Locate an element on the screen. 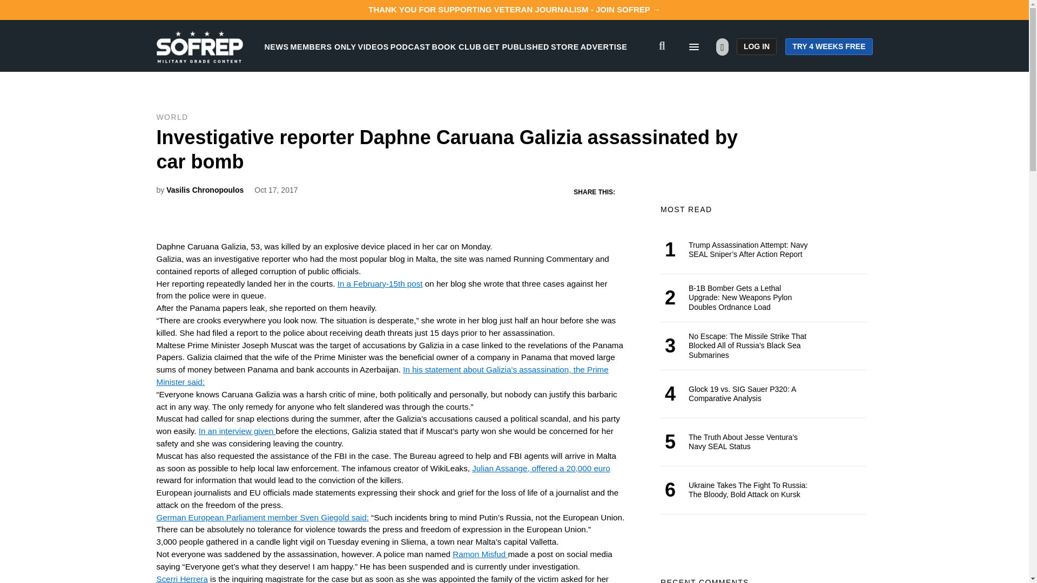  GET PUBLISHED is located at coordinates (516, 46).